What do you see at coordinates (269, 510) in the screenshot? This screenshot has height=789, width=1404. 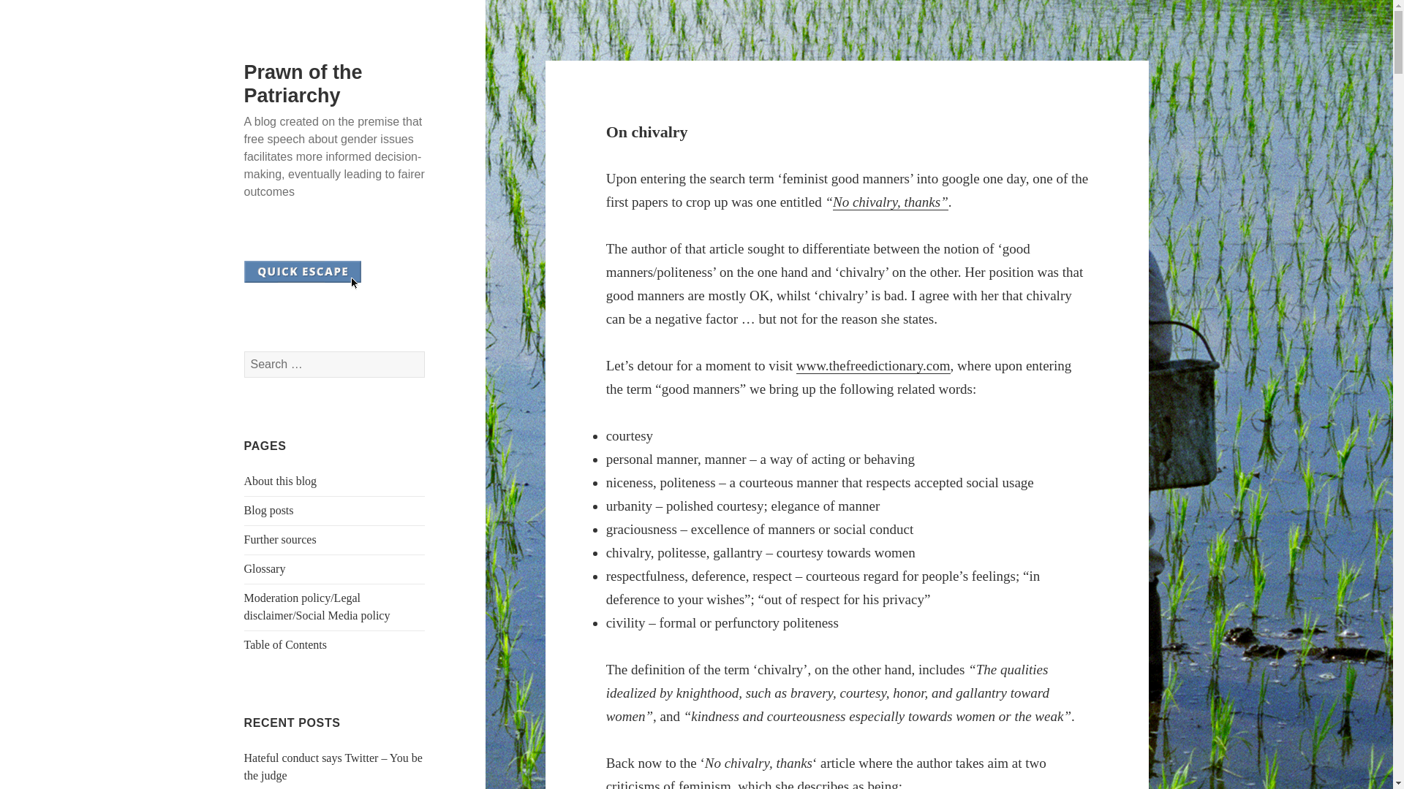 I see `Blog posts` at bounding box center [269, 510].